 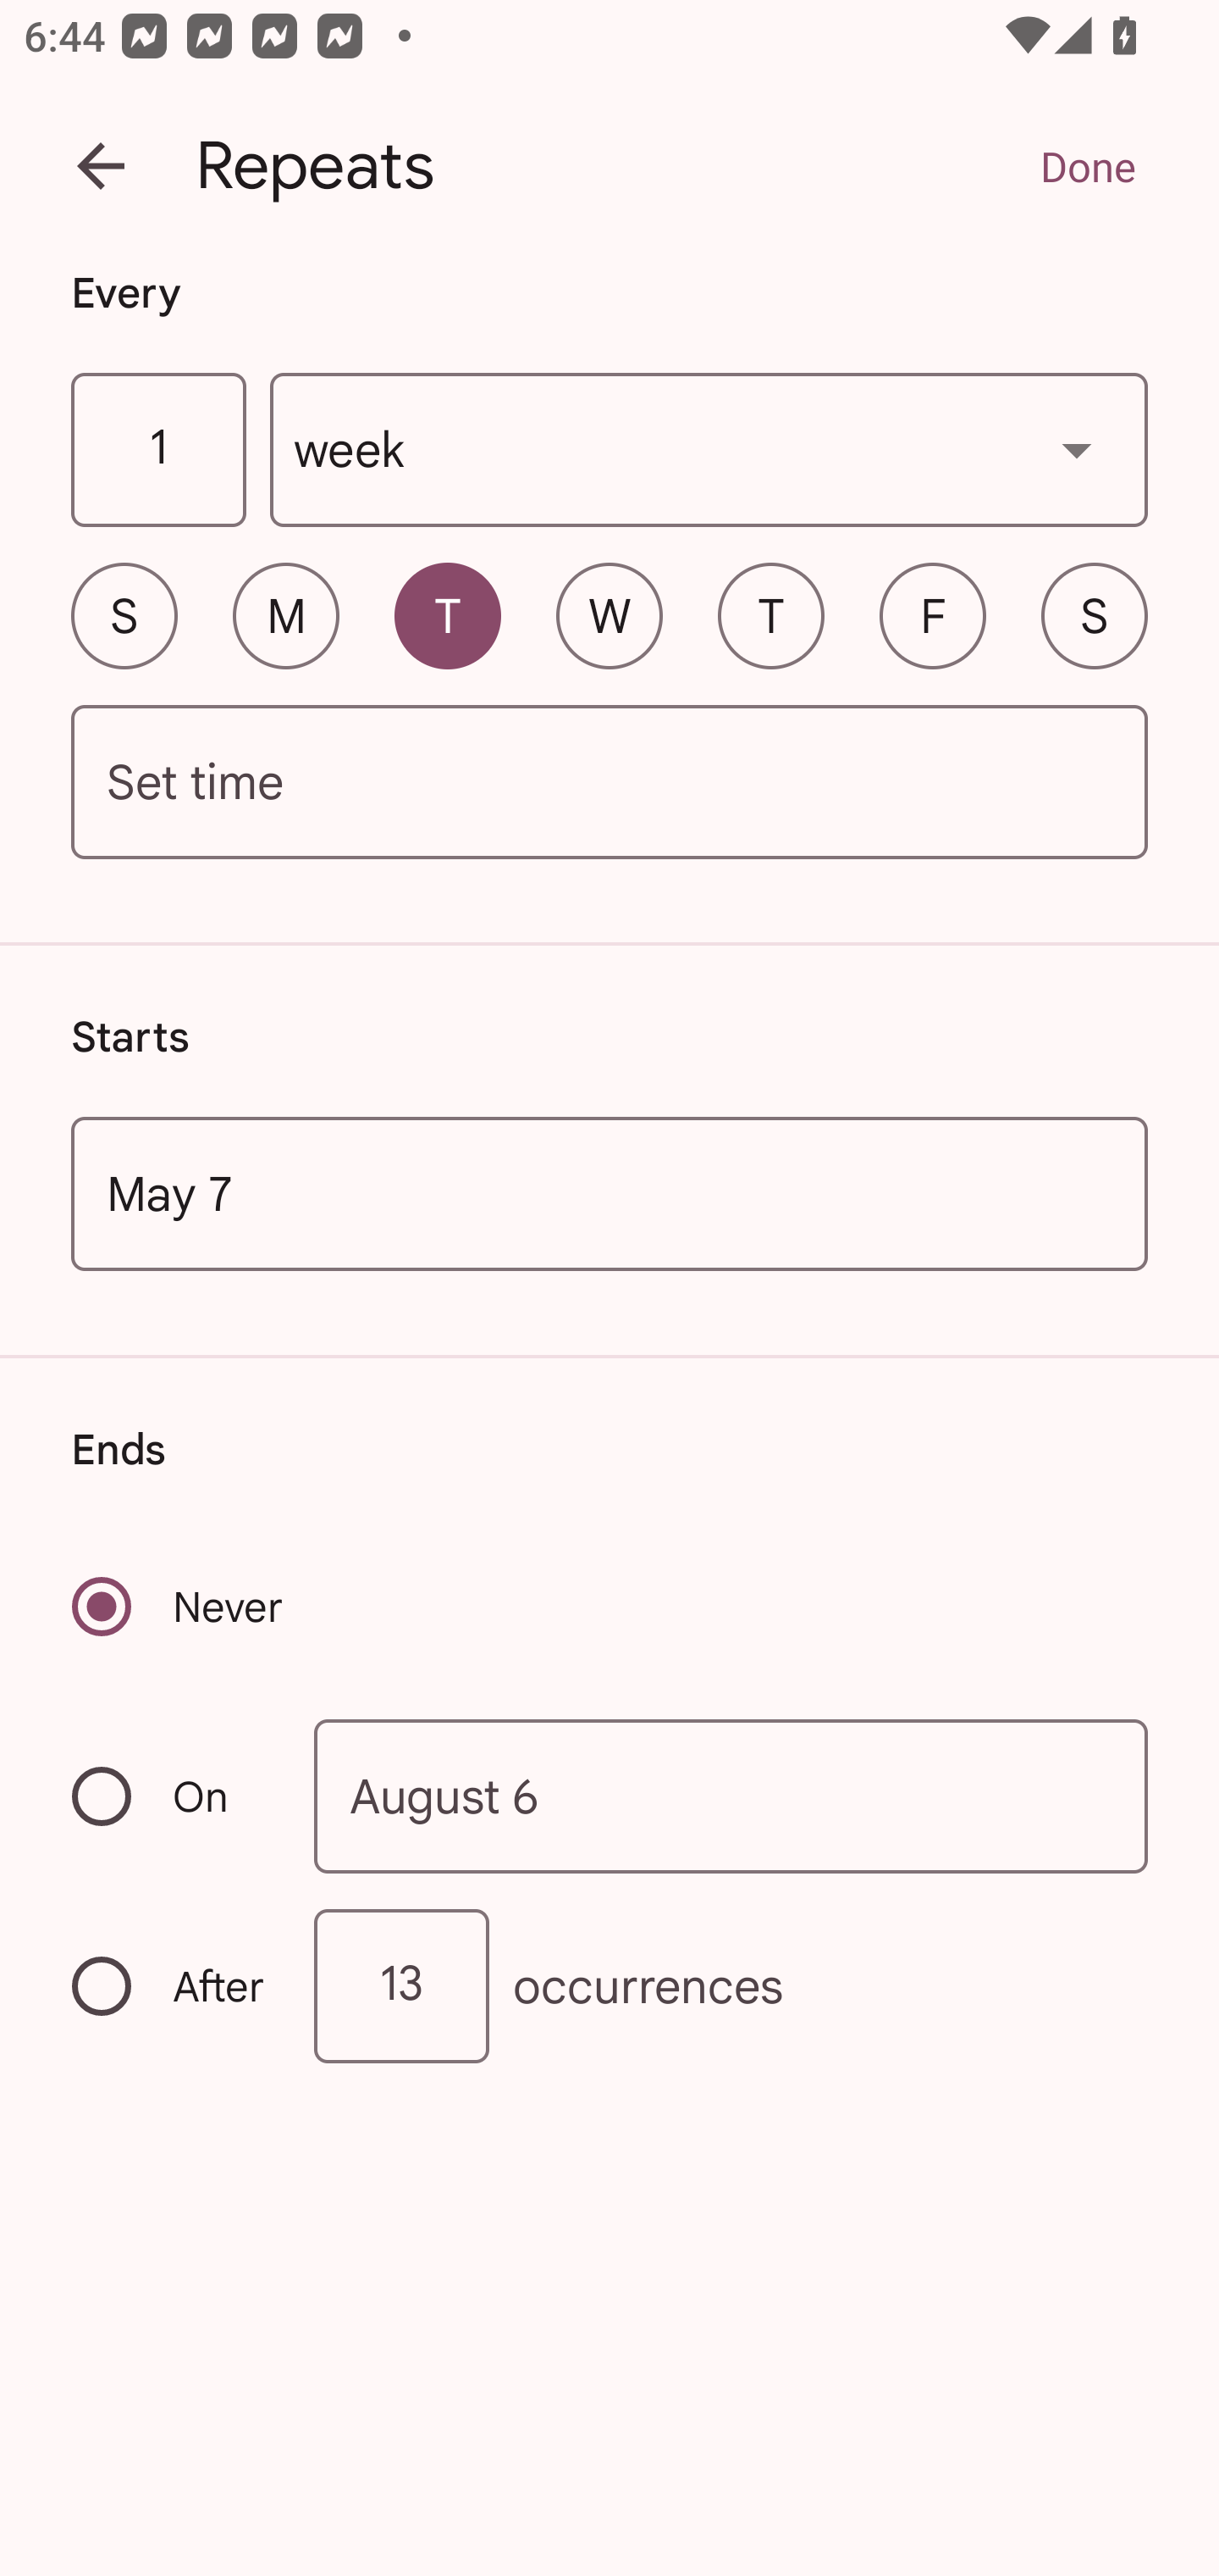 I want to click on W Wednesday, so click(x=609, y=615).